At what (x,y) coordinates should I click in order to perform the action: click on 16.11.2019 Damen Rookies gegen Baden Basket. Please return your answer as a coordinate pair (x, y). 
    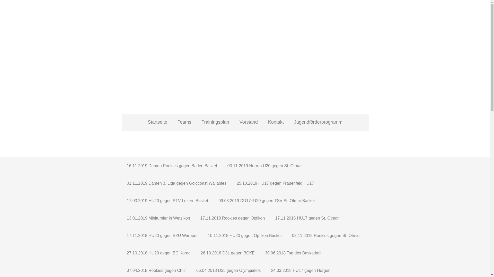
    Looking at the image, I should click on (172, 165).